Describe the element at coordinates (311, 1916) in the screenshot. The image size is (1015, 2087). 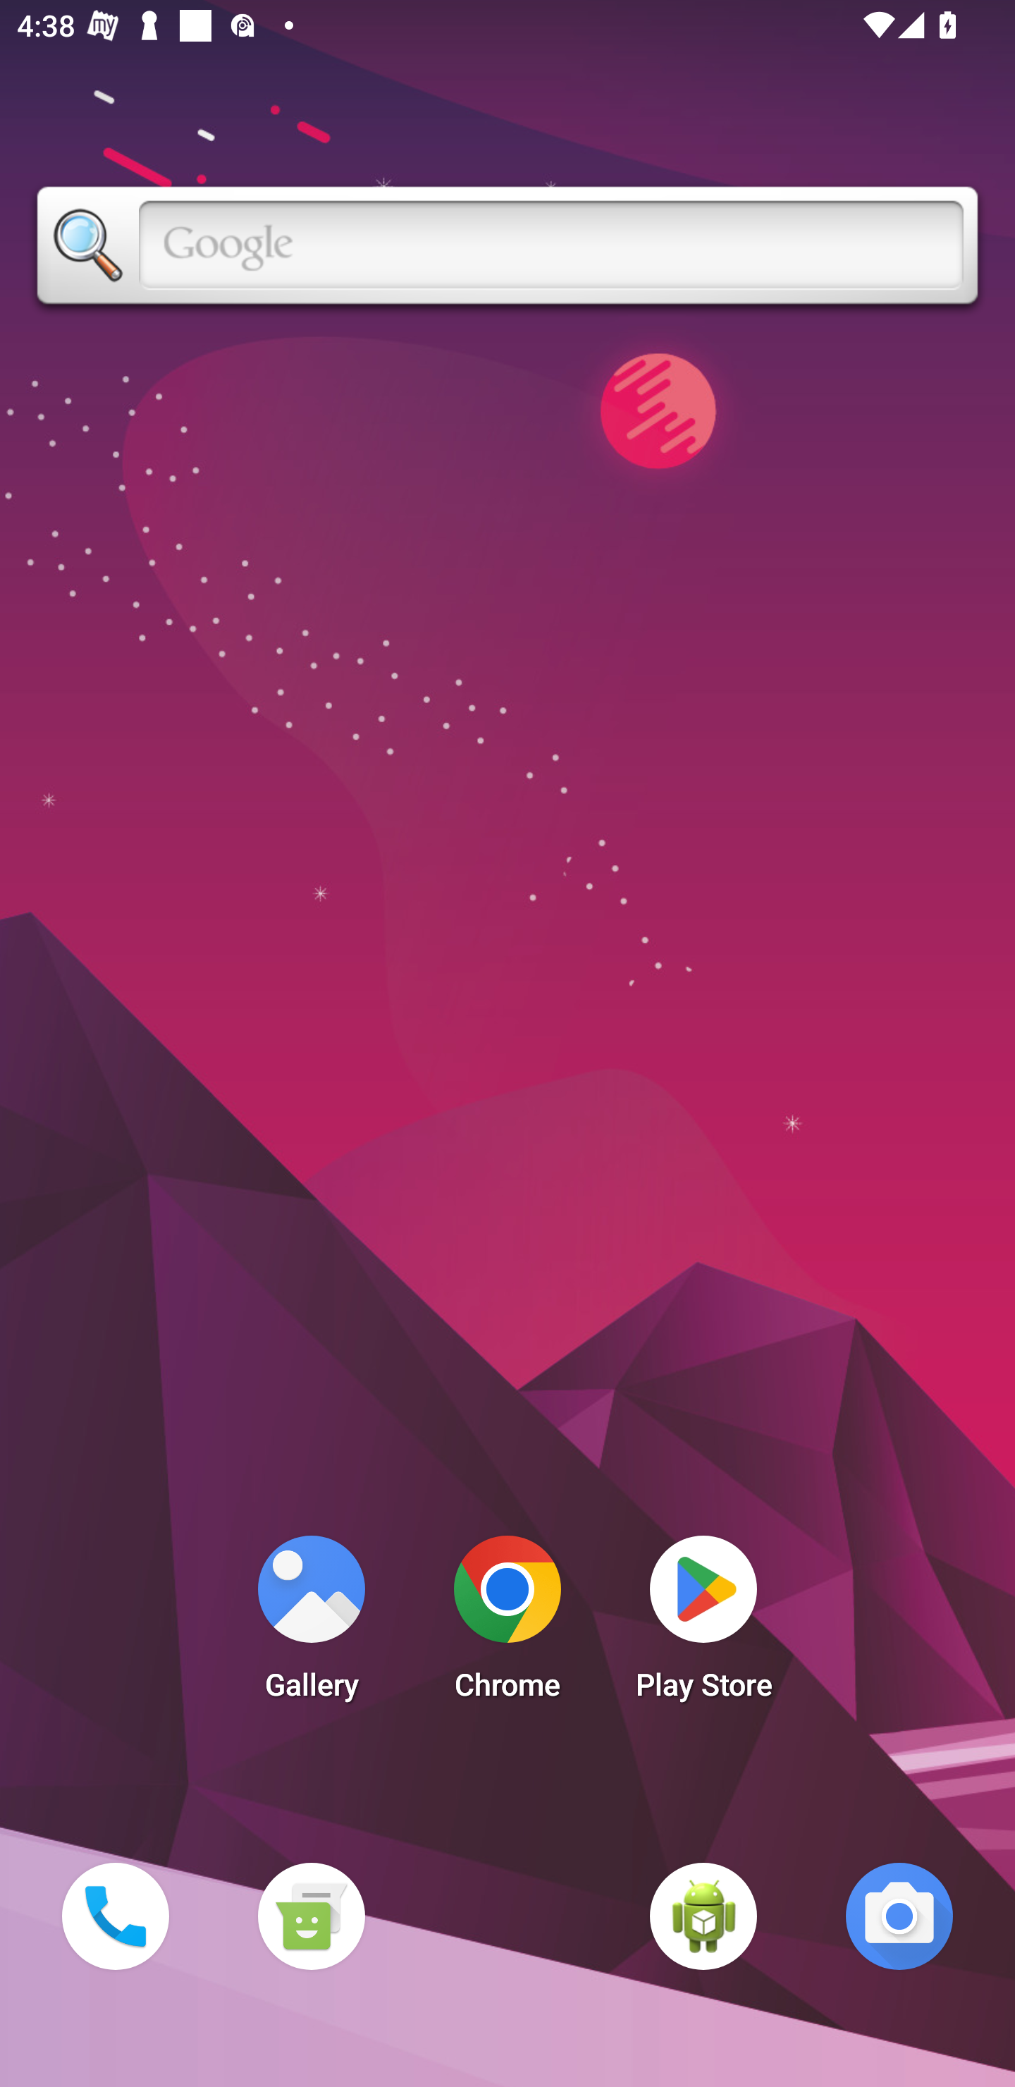
I see `Messaging` at that location.